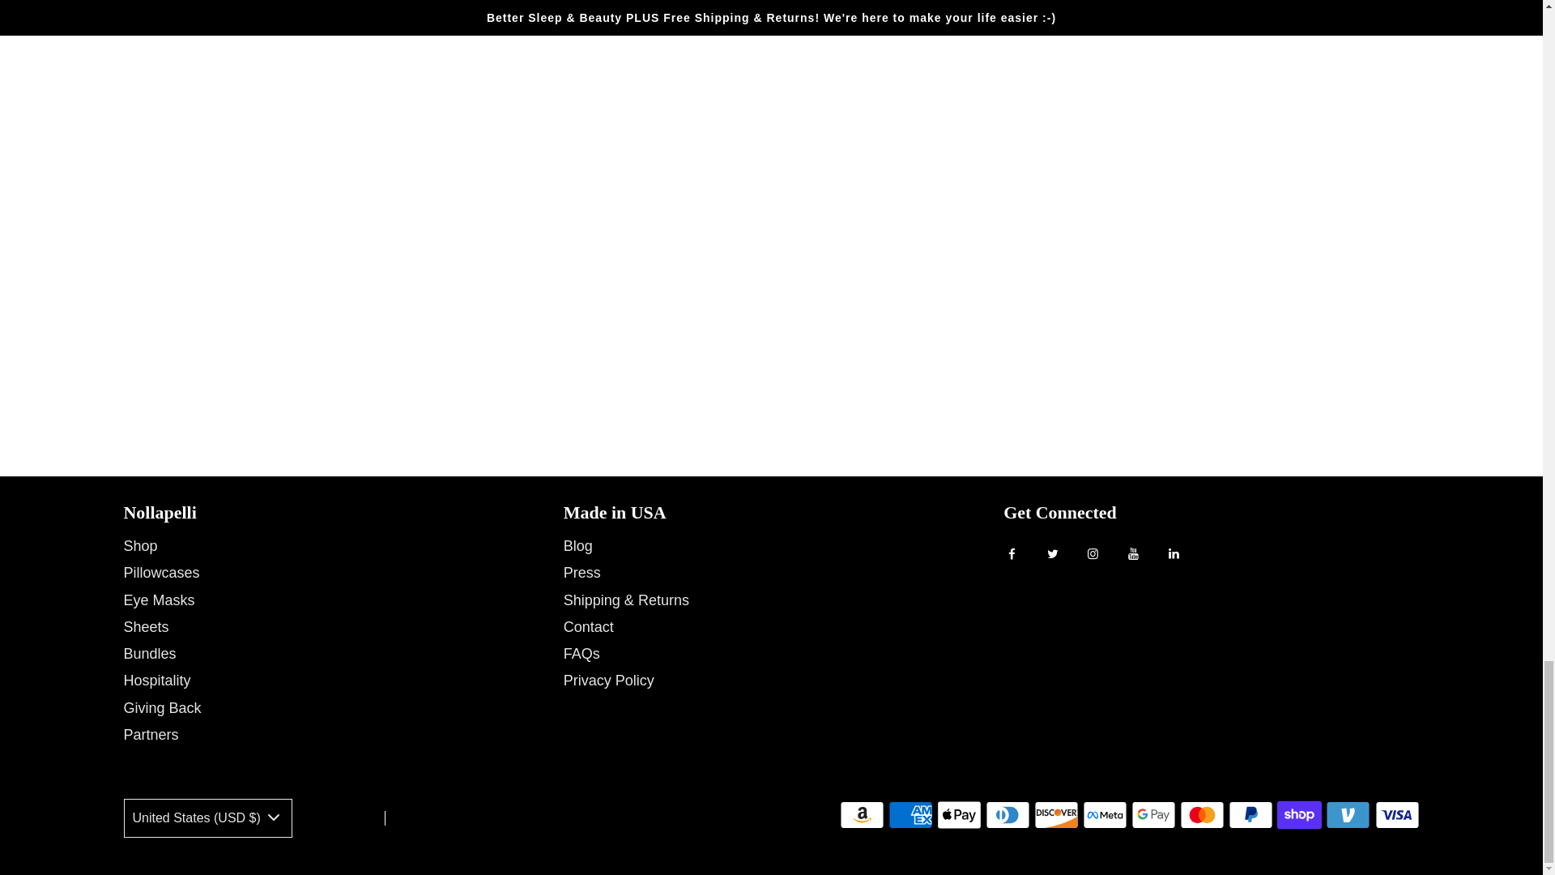 The image size is (1555, 875). What do you see at coordinates (1250, 815) in the screenshot?
I see `PayPal` at bounding box center [1250, 815].